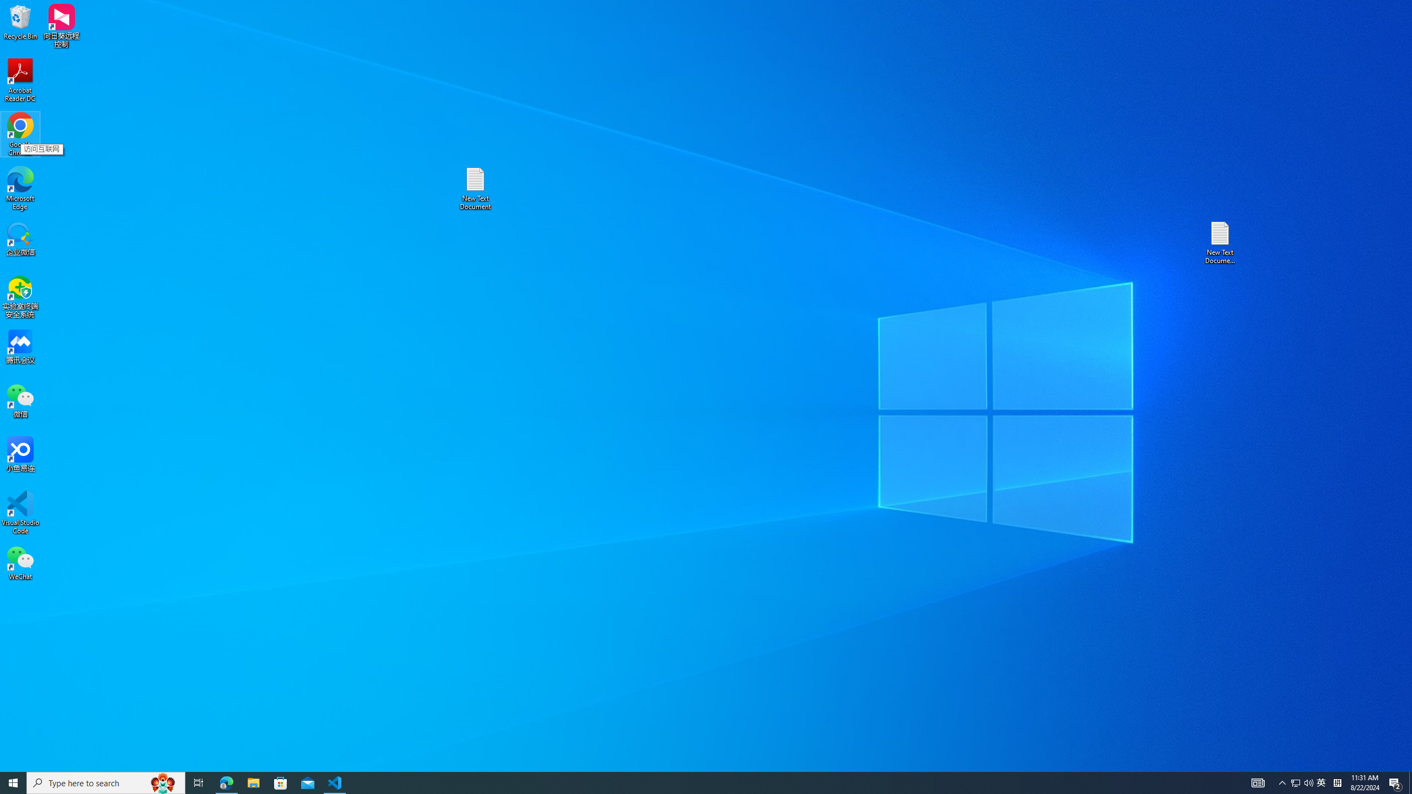 The image size is (1412, 794). I want to click on WeChat, so click(20, 562).